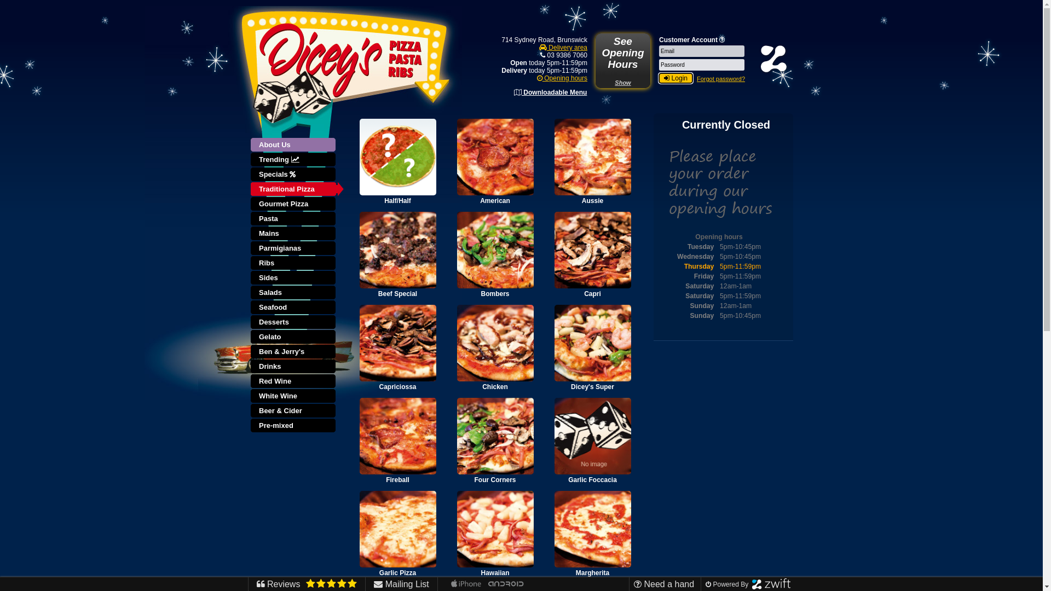 The image size is (1051, 591). What do you see at coordinates (294, 308) in the screenshot?
I see `Seafood` at bounding box center [294, 308].